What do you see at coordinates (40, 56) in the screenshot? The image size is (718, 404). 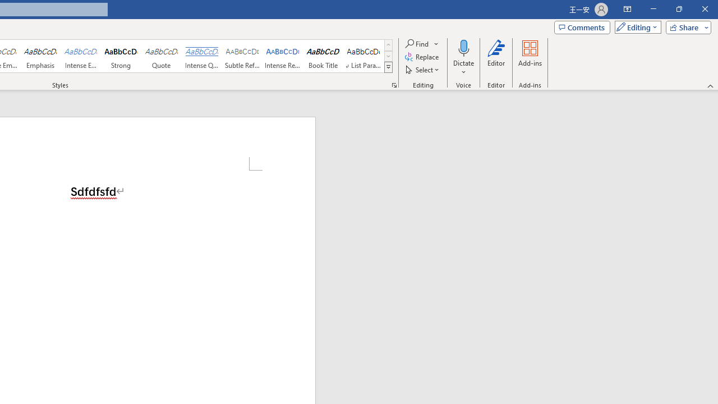 I see `Emphasis` at bounding box center [40, 56].